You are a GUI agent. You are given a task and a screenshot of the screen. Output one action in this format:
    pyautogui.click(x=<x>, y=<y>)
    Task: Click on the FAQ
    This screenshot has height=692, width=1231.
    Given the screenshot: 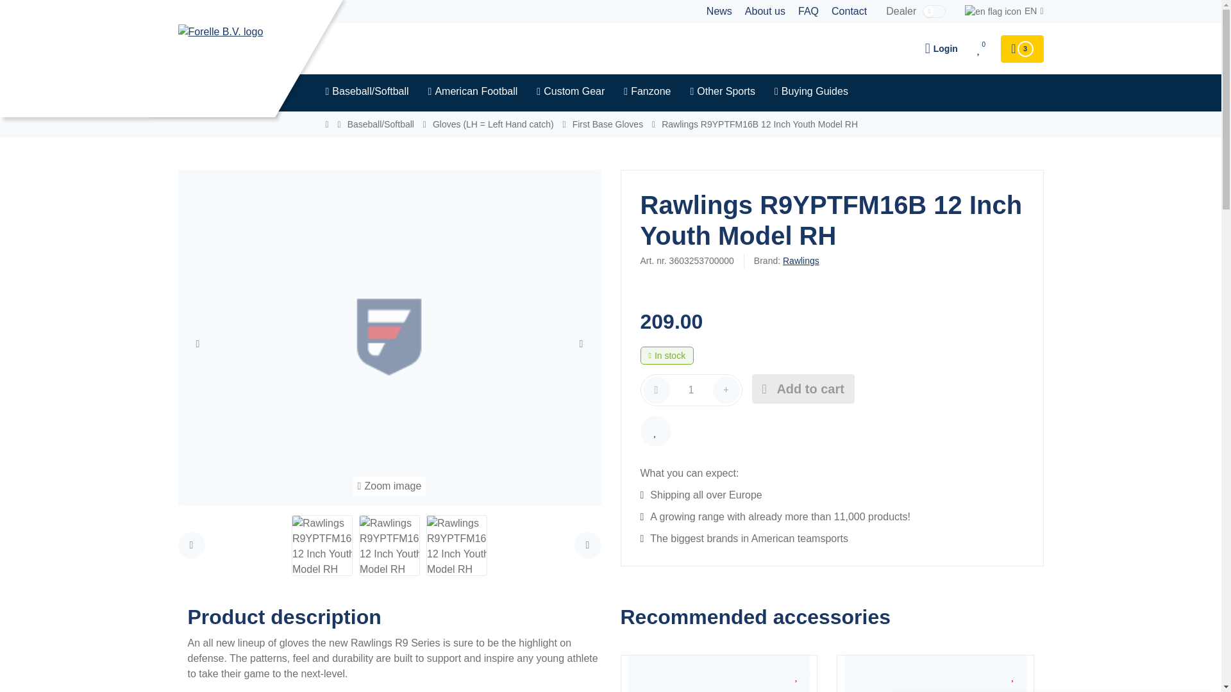 What is the action you would take?
    pyautogui.click(x=808, y=12)
    